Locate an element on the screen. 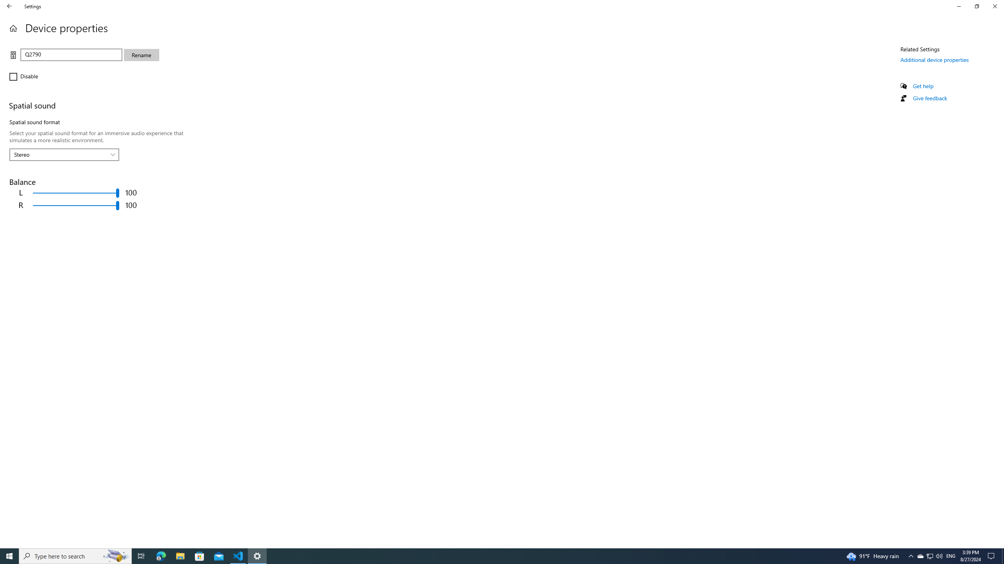  Task View is located at coordinates (141, 556).